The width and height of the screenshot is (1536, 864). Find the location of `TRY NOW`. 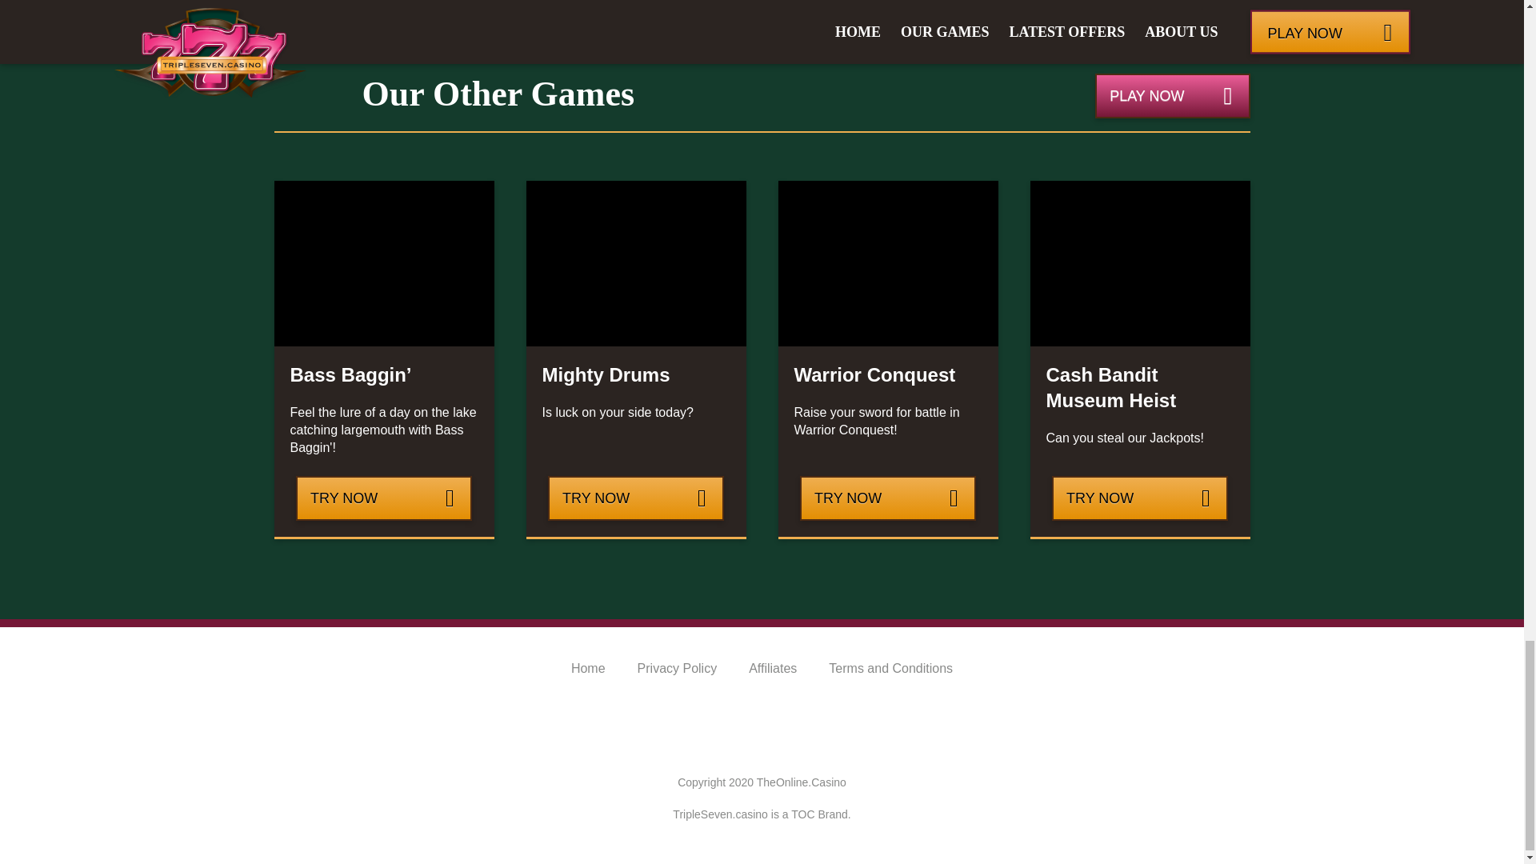

TRY NOW is located at coordinates (635, 498).